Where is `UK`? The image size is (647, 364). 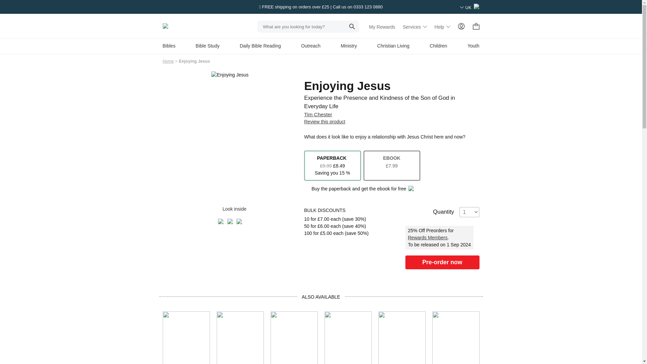 UK is located at coordinates (470, 7).